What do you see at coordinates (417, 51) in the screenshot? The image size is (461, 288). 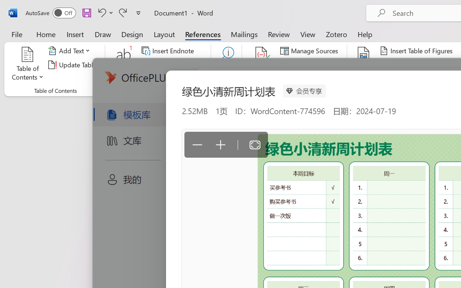 I see `Insert Table of Figures...` at bounding box center [417, 51].